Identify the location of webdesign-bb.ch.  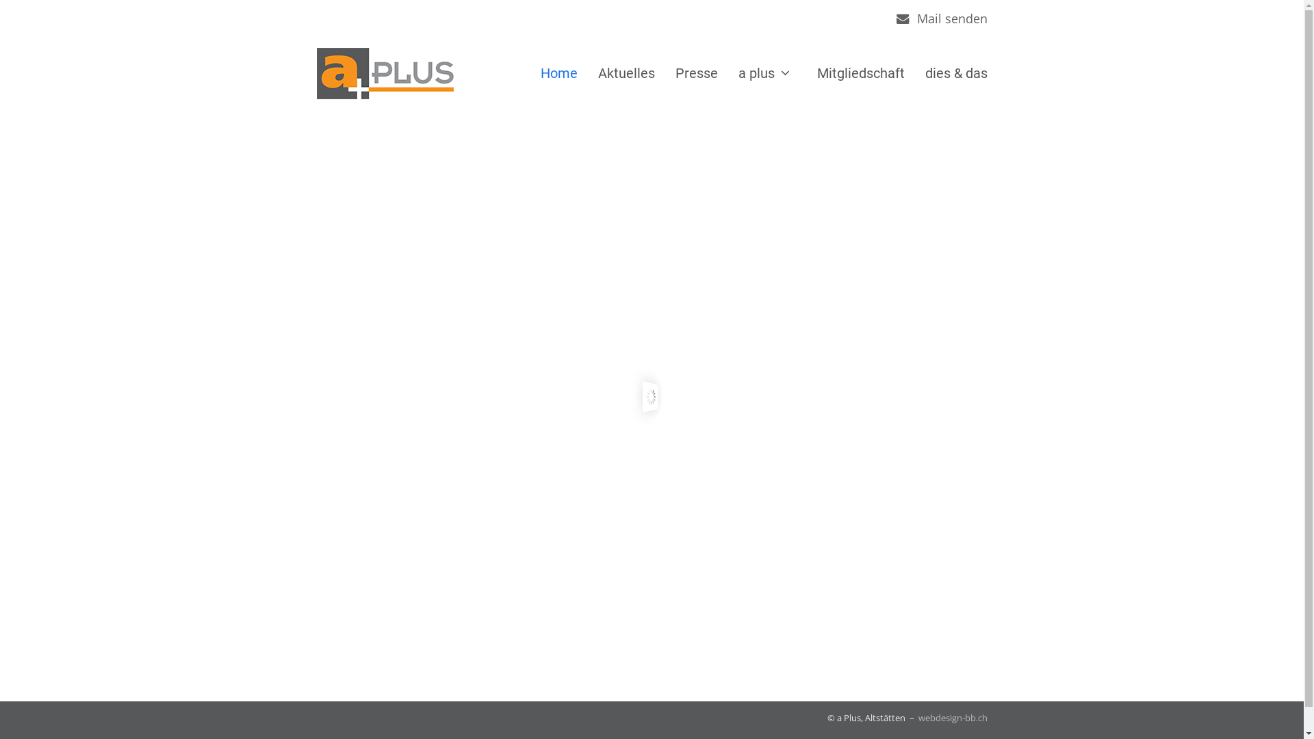
(953, 718).